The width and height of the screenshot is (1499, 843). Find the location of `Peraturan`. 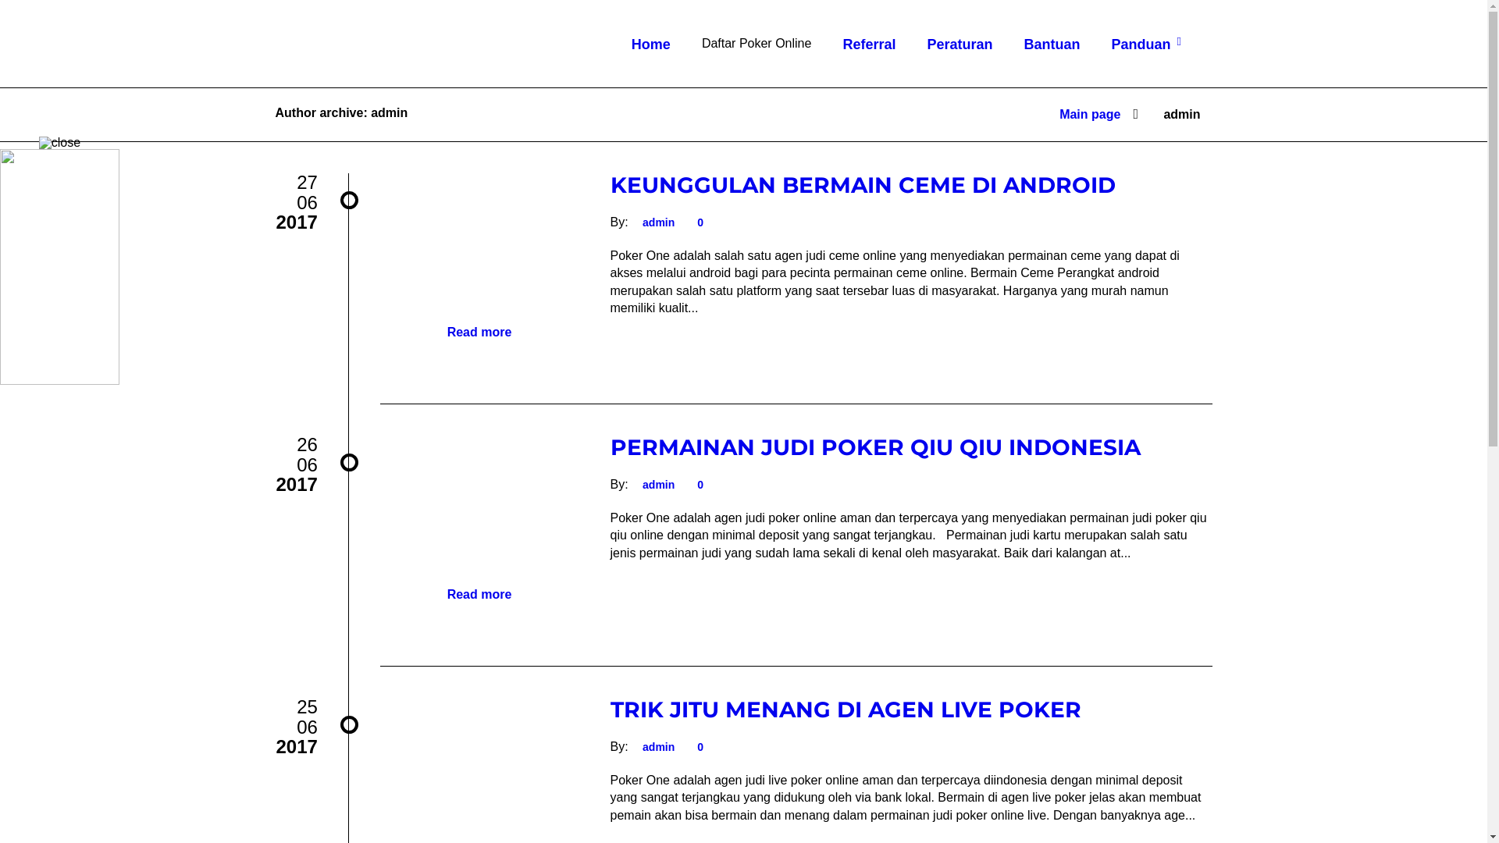

Peraturan is located at coordinates (960, 62).